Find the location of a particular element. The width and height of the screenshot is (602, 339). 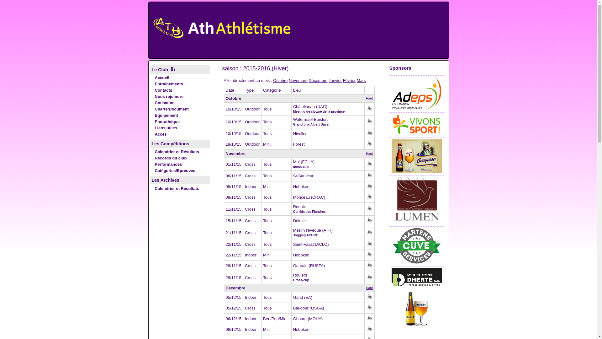

Octobre is located at coordinates (280, 80).